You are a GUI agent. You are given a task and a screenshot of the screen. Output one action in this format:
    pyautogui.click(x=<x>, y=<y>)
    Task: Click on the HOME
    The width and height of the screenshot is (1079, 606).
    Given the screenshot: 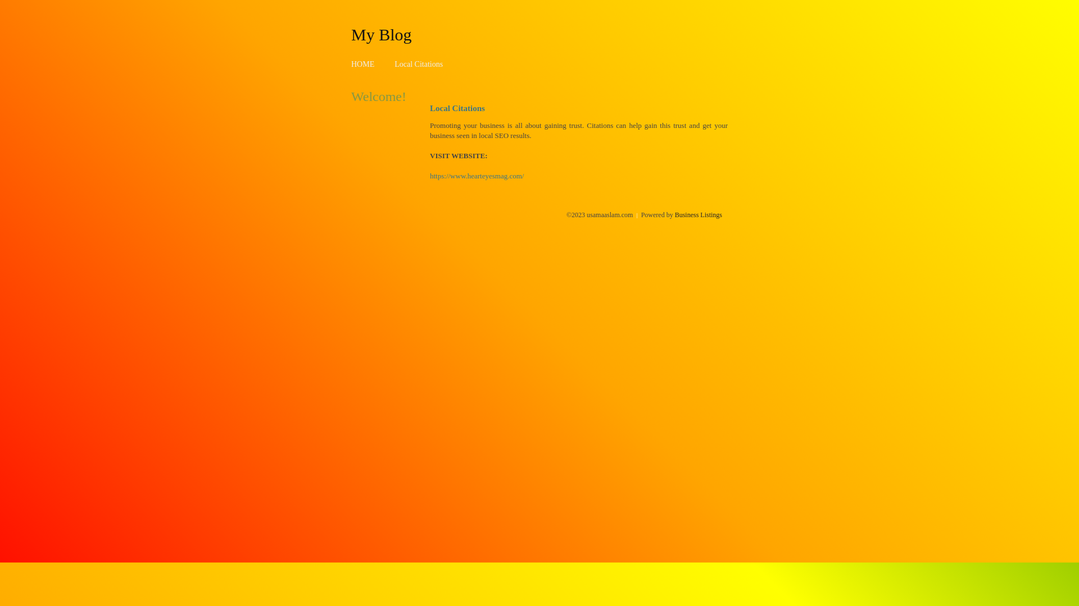 What is the action you would take?
    pyautogui.click(x=363, y=64)
    